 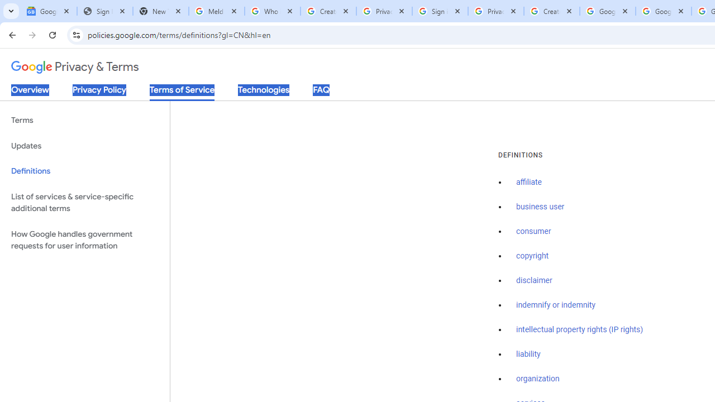 I want to click on Sign In - USA TODAY, so click(x=105, y=11).